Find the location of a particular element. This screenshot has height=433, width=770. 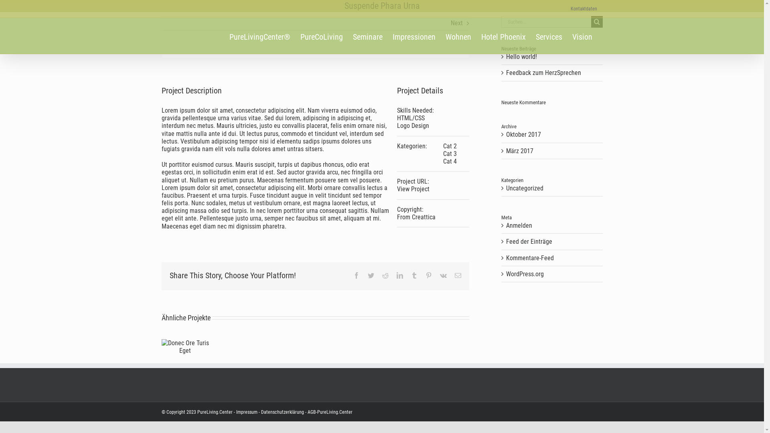

WordPress.org is located at coordinates (525, 274).